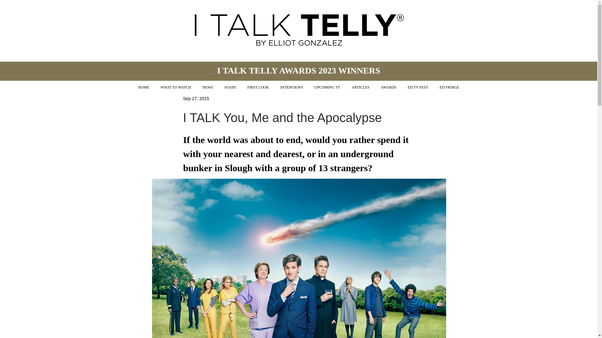  Describe the element at coordinates (292, 88) in the screenshot. I see `INTERVIEWS` at that location.